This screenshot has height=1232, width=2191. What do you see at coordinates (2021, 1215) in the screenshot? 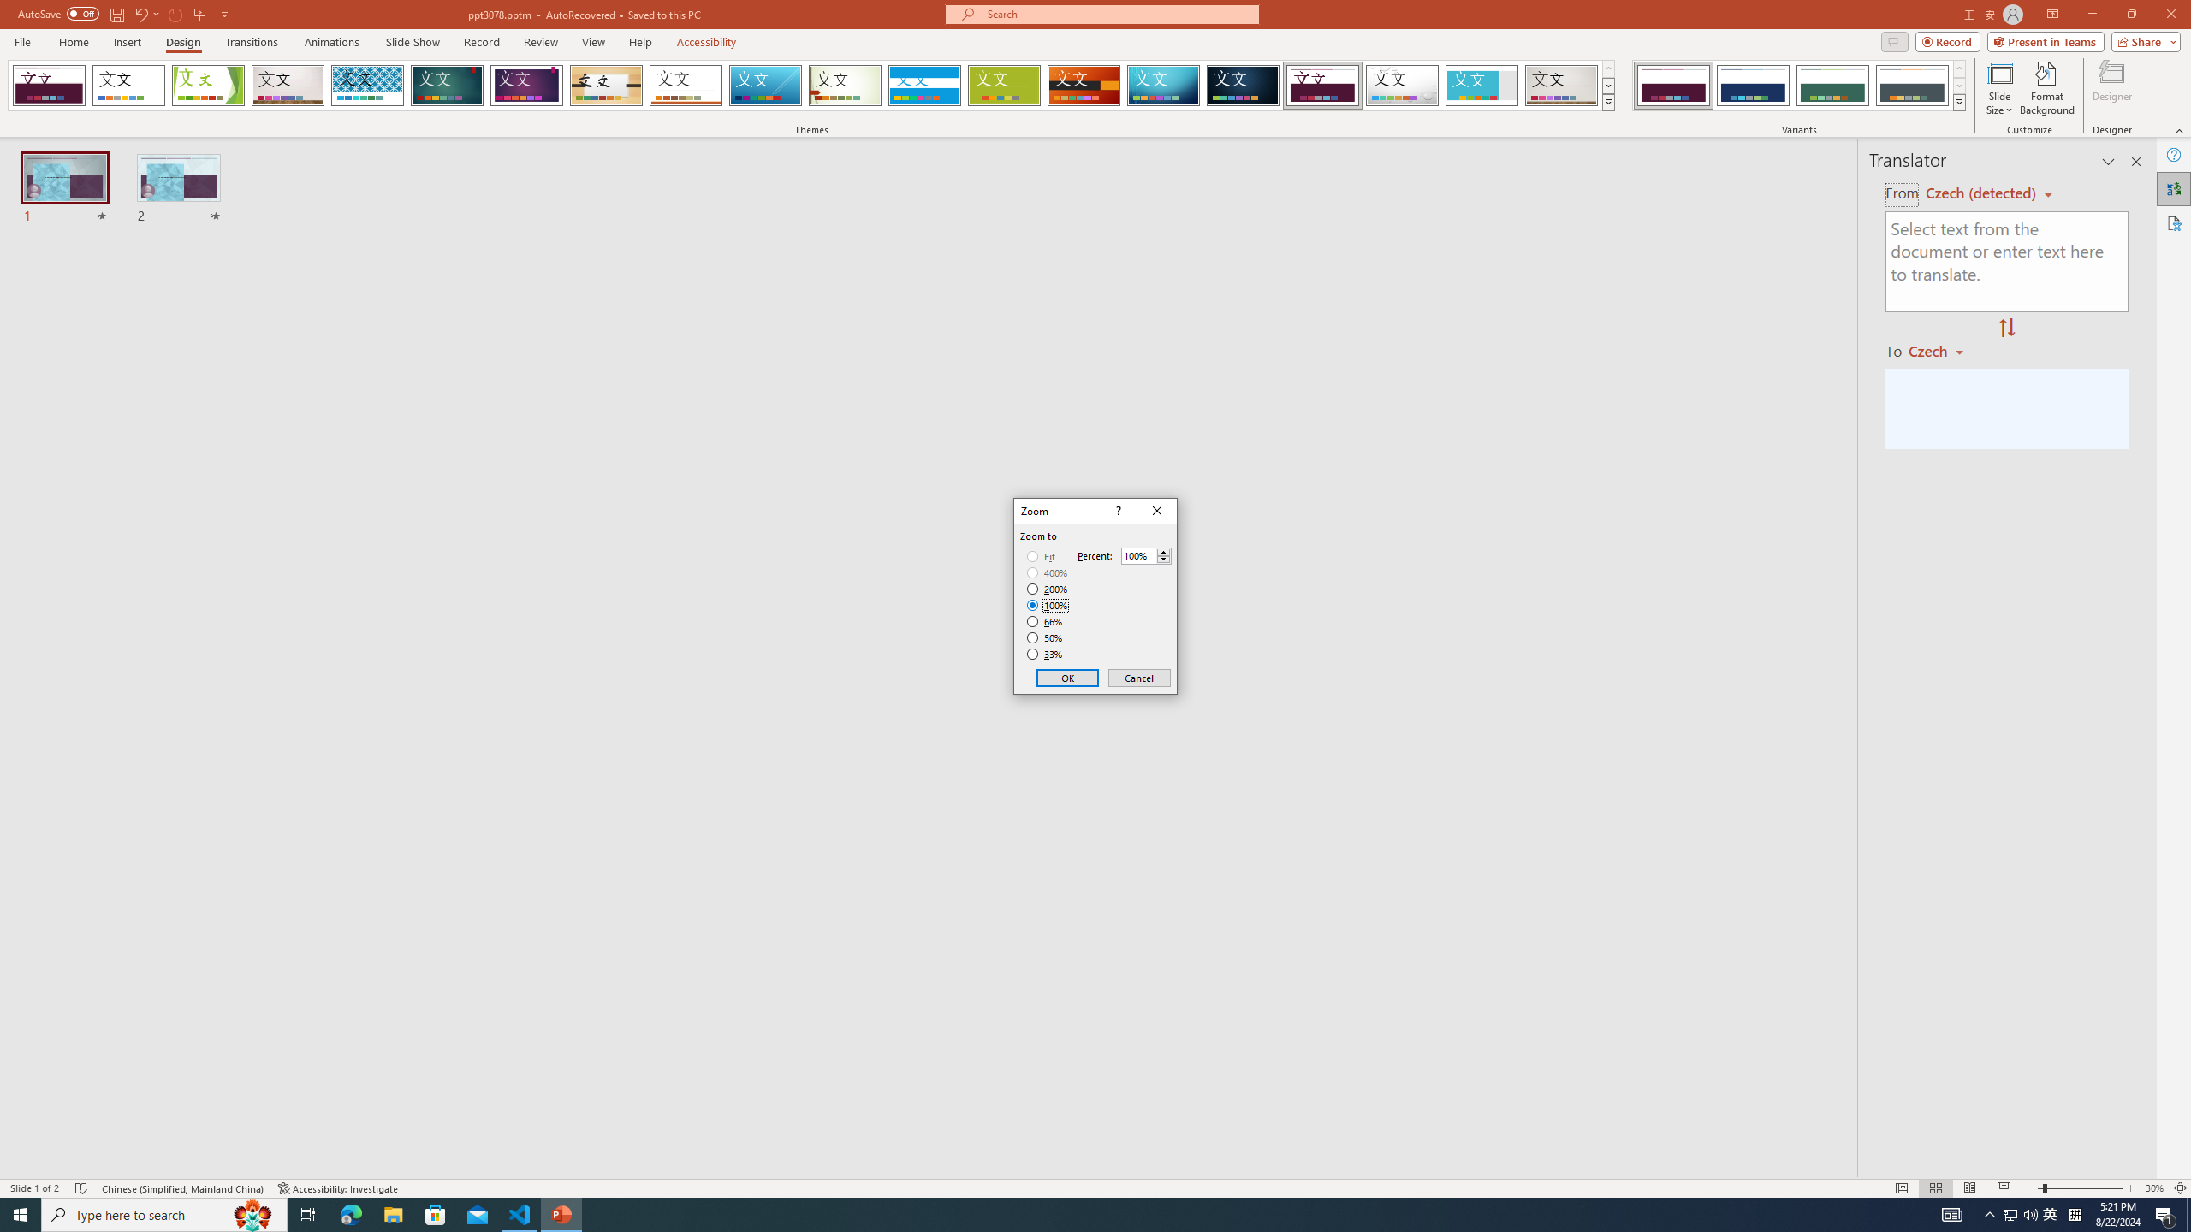
I see `User Promoted Notification Area` at bounding box center [2021, 1215].